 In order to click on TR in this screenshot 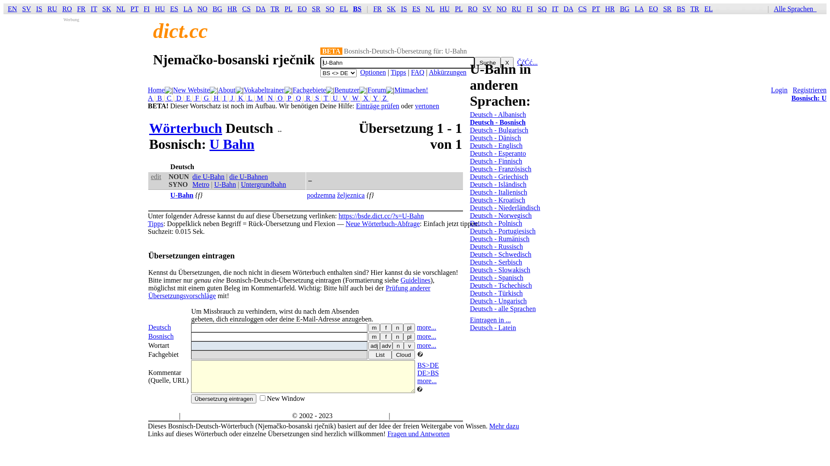, I will do `click(695, 9)`.